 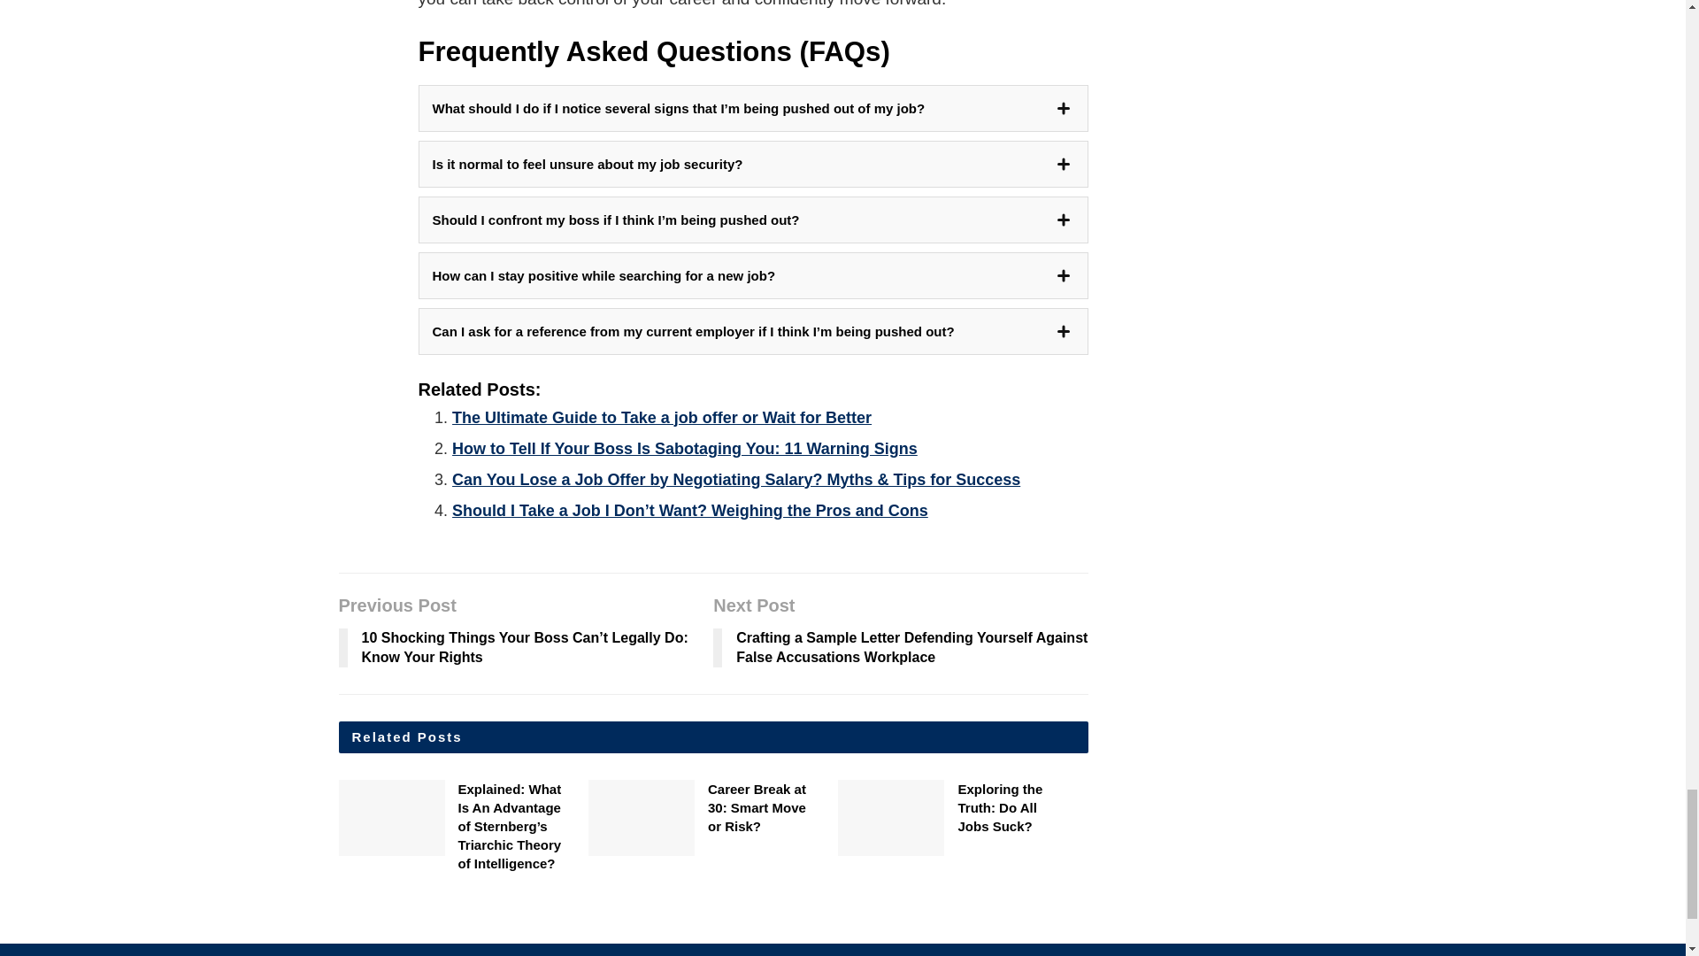 What do you see at coordinates (1101, 823) in the screenshot?
I see `Next` at bounding box center [1101, 823].